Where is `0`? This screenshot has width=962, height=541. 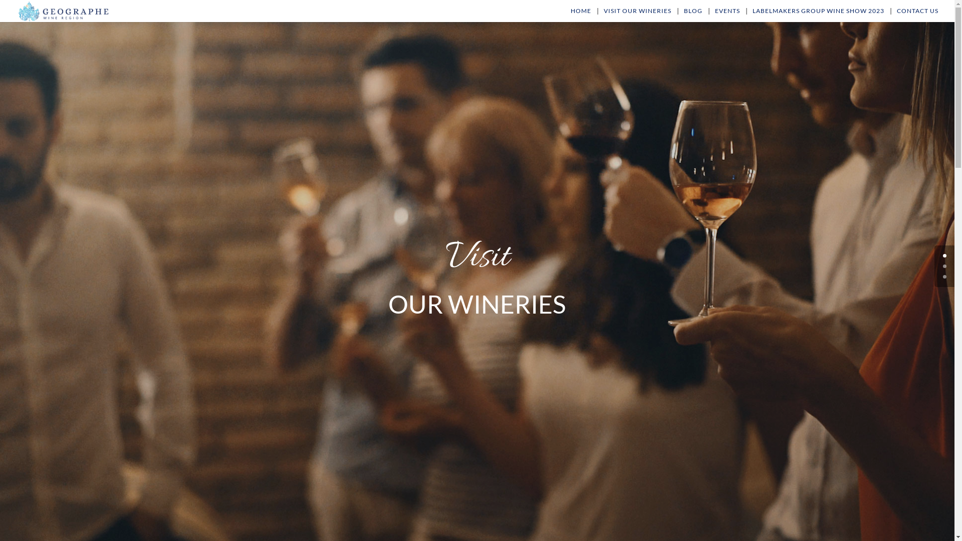
0 is located at coordinates (945, 255).